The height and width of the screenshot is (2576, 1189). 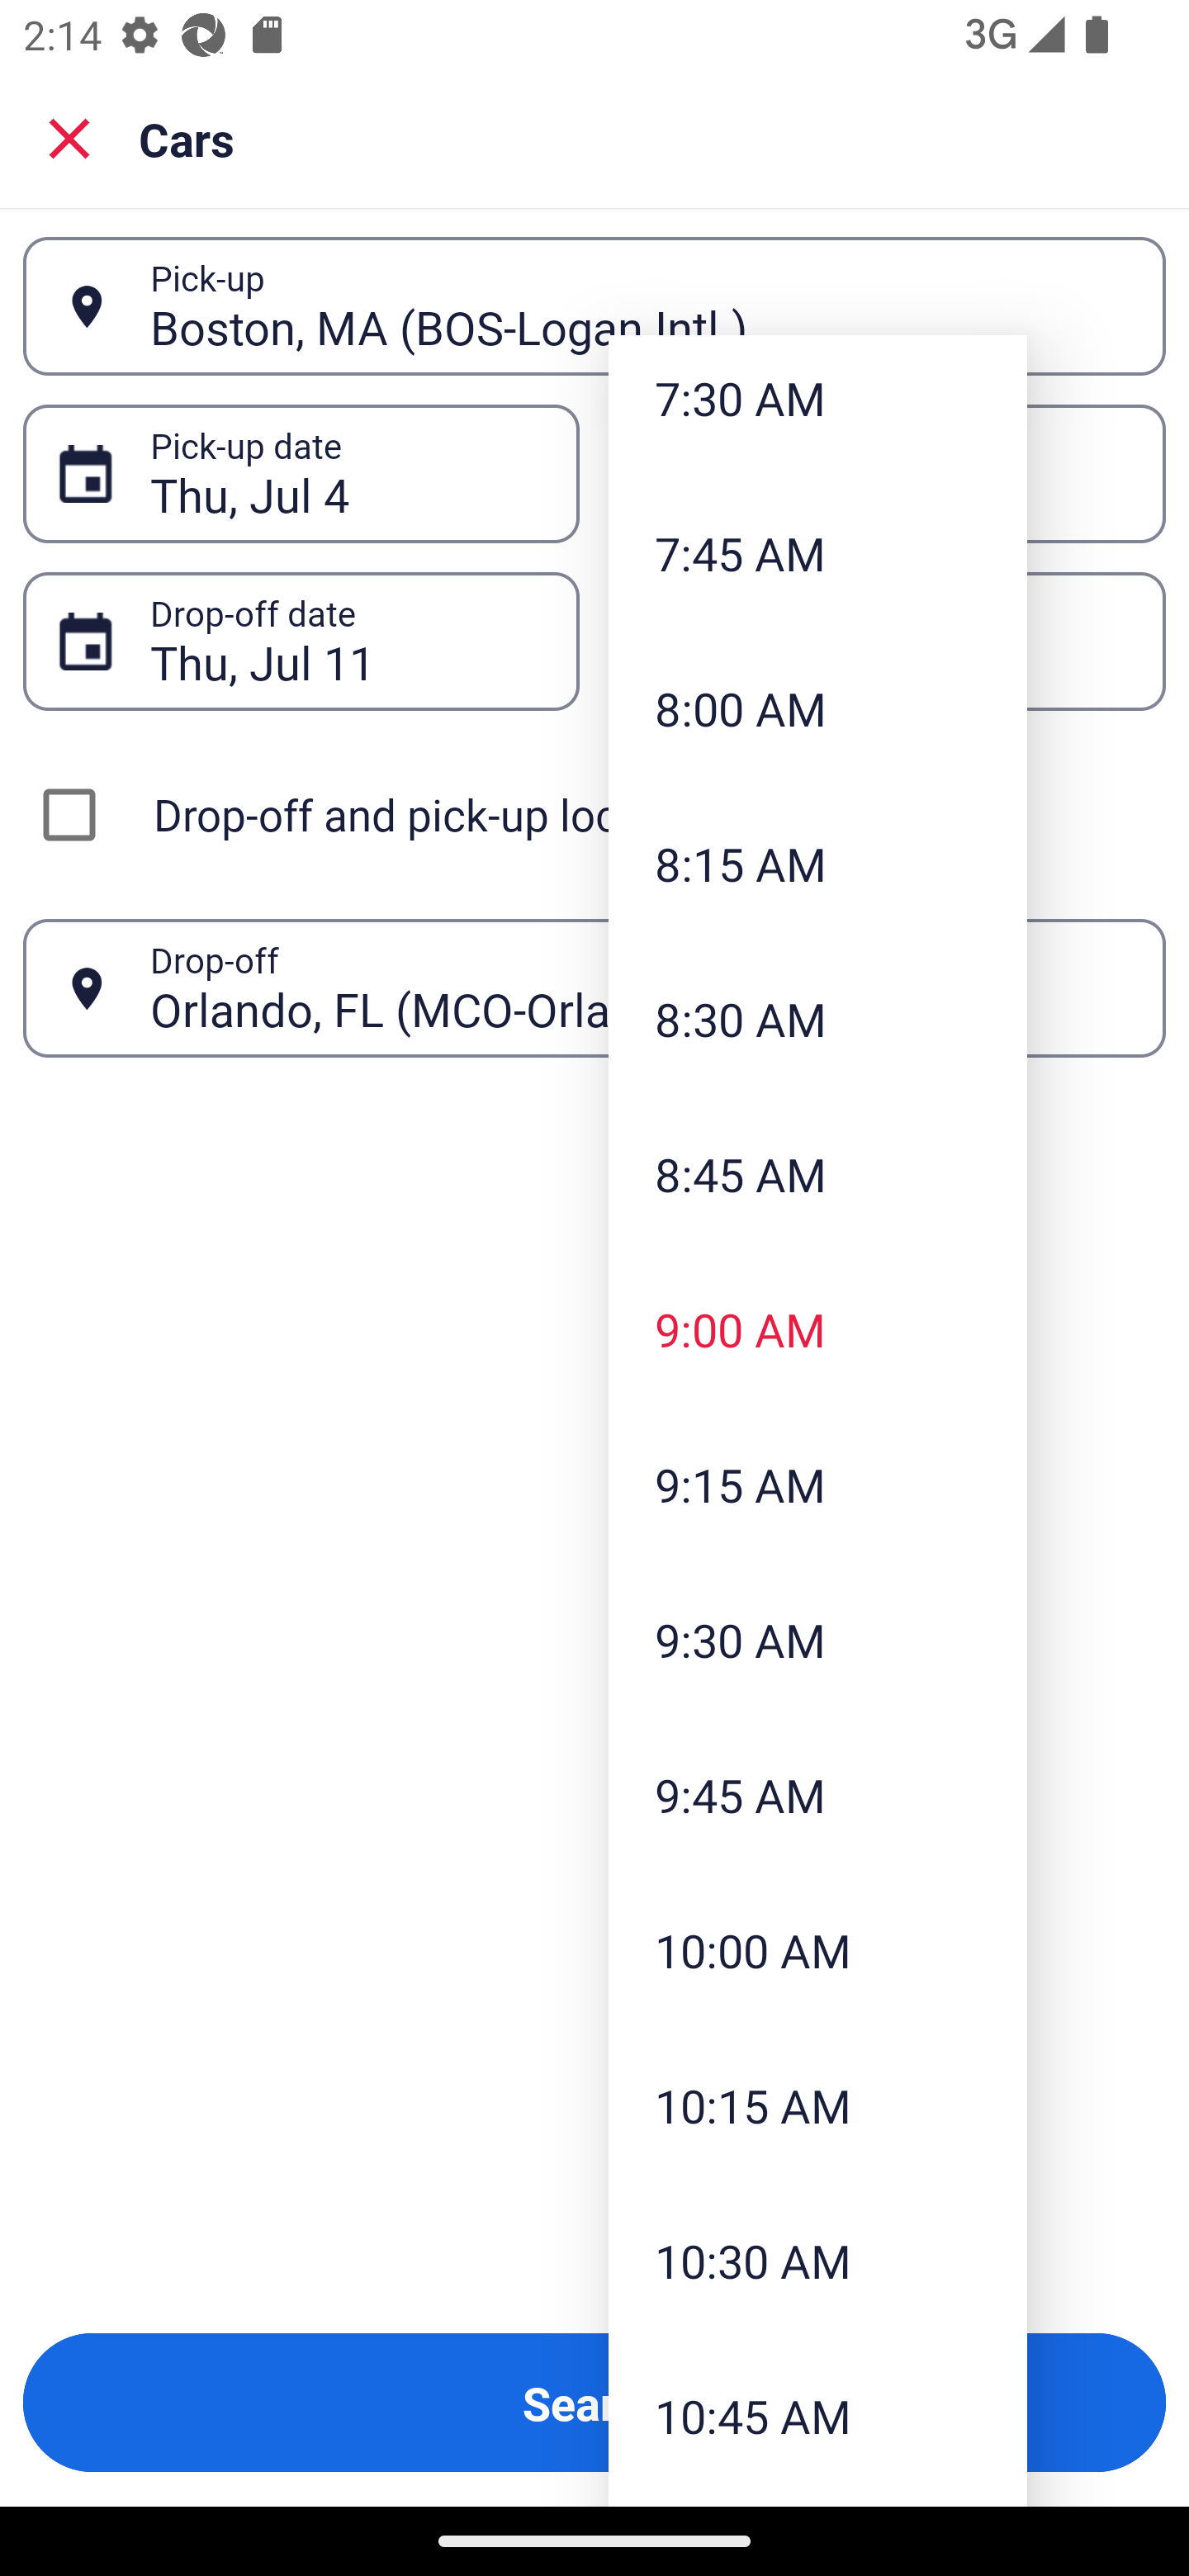 What do you see at coordinates (817, 862) in the screenshot?
I see `8:15 AM` at bounding box center [817, 862].